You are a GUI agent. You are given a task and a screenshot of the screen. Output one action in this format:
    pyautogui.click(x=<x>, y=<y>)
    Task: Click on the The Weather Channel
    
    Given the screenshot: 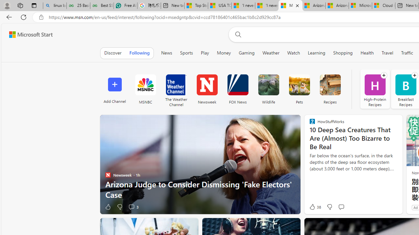 What is the action you would take?
    pyautogui.click(x=176, y=85)
    